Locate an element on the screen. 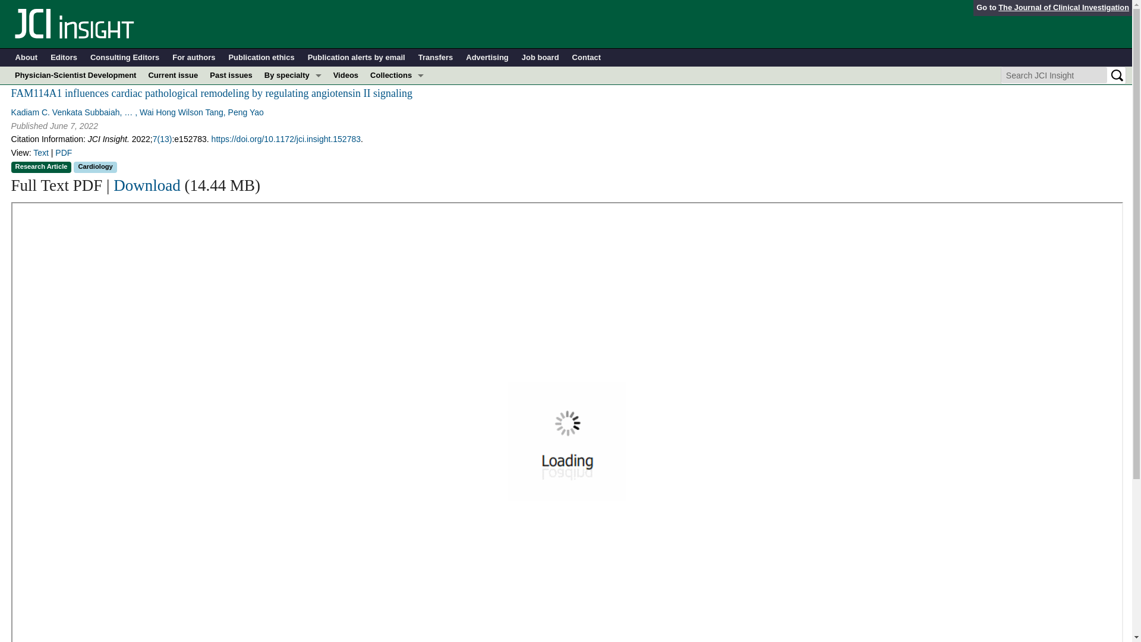 This screenshot has width=1141, height=642. For authors is located at coordinates (194, 58).